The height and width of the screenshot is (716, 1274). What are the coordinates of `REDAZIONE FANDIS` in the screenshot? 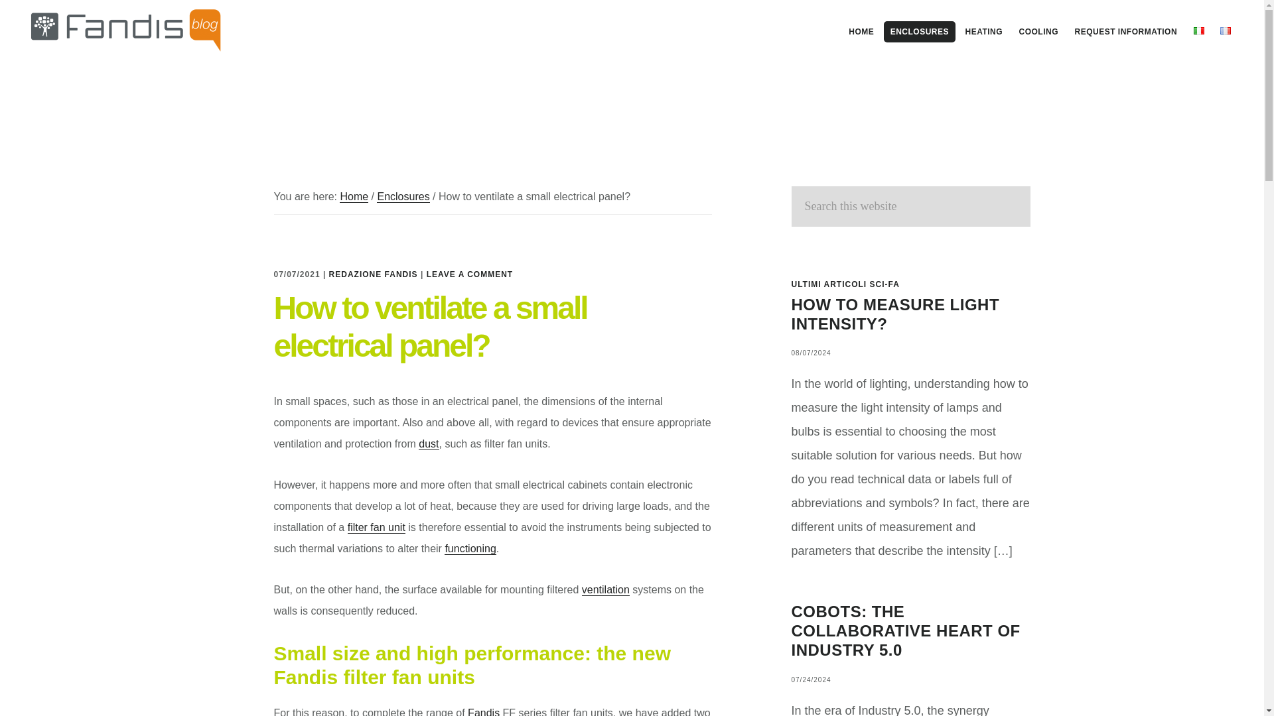 It's located at (373, 274).